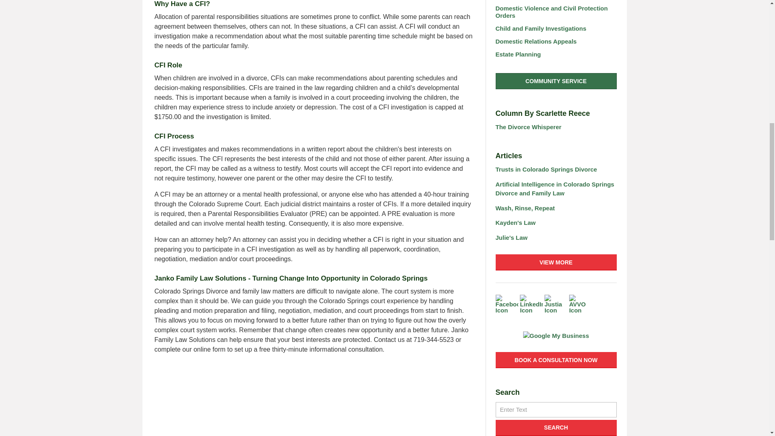  Describe the element at coordinates (507, 306) in the screenshot. I see `Facebook` at that location.